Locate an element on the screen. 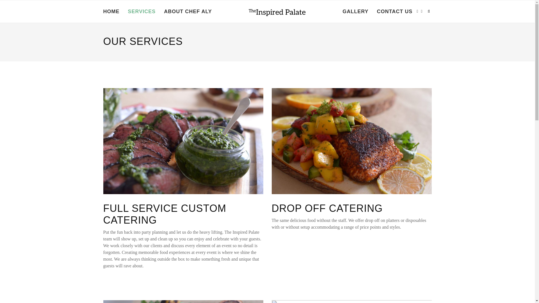 This screenshot has width=539, height=303. GALLERY is located at coordinates (355, 12).